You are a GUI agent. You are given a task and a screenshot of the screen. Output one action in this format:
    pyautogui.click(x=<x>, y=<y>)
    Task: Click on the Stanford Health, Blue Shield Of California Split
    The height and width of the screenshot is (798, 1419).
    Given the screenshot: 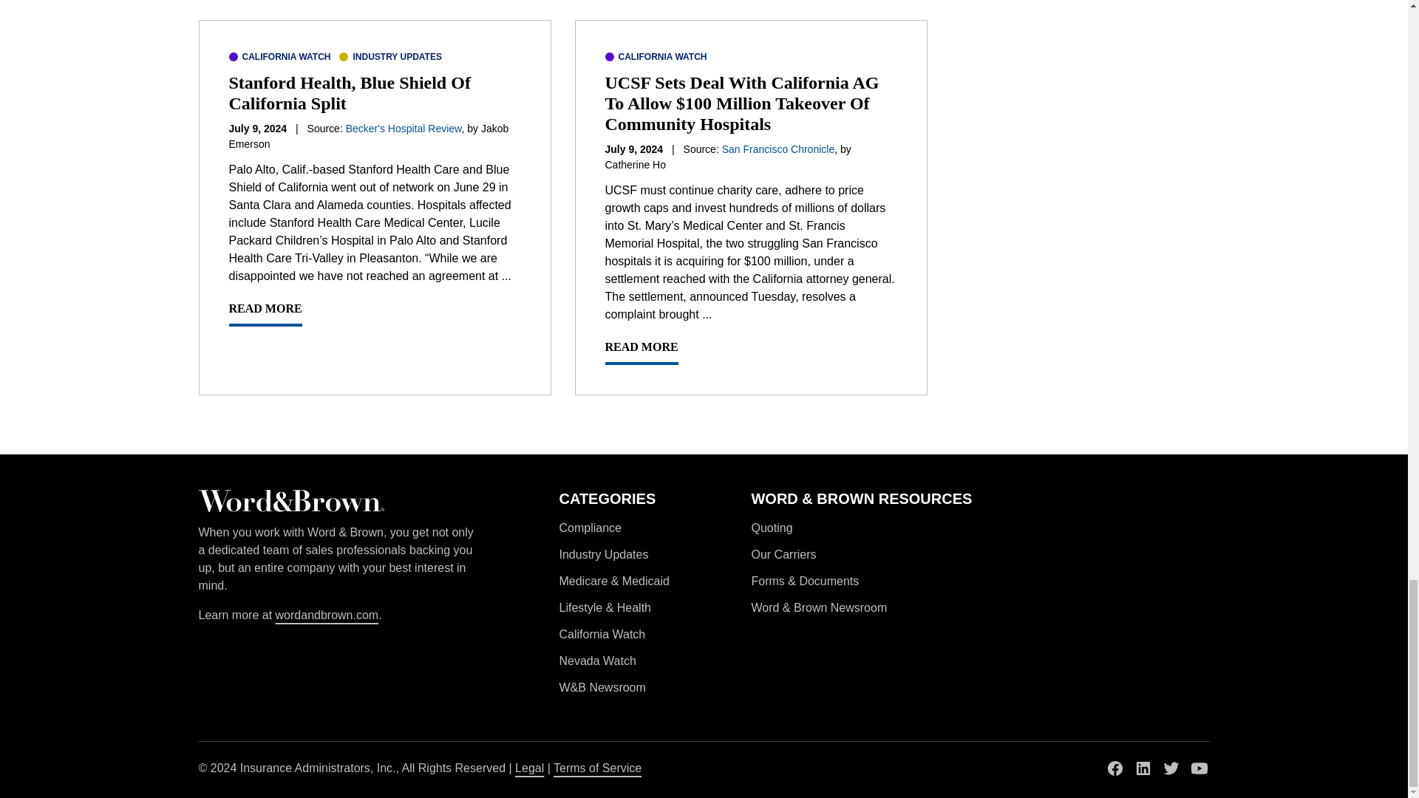 What is the action you would take?
    pyautogui.click(x=350, y=93)
    